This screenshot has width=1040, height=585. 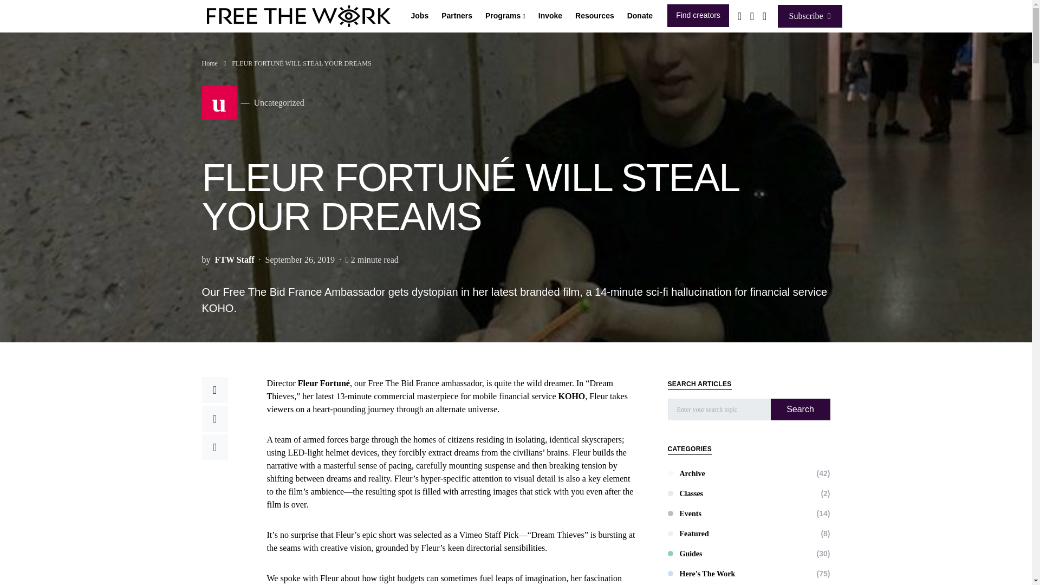 I want to click on Programs, so click(x=505, y=16).